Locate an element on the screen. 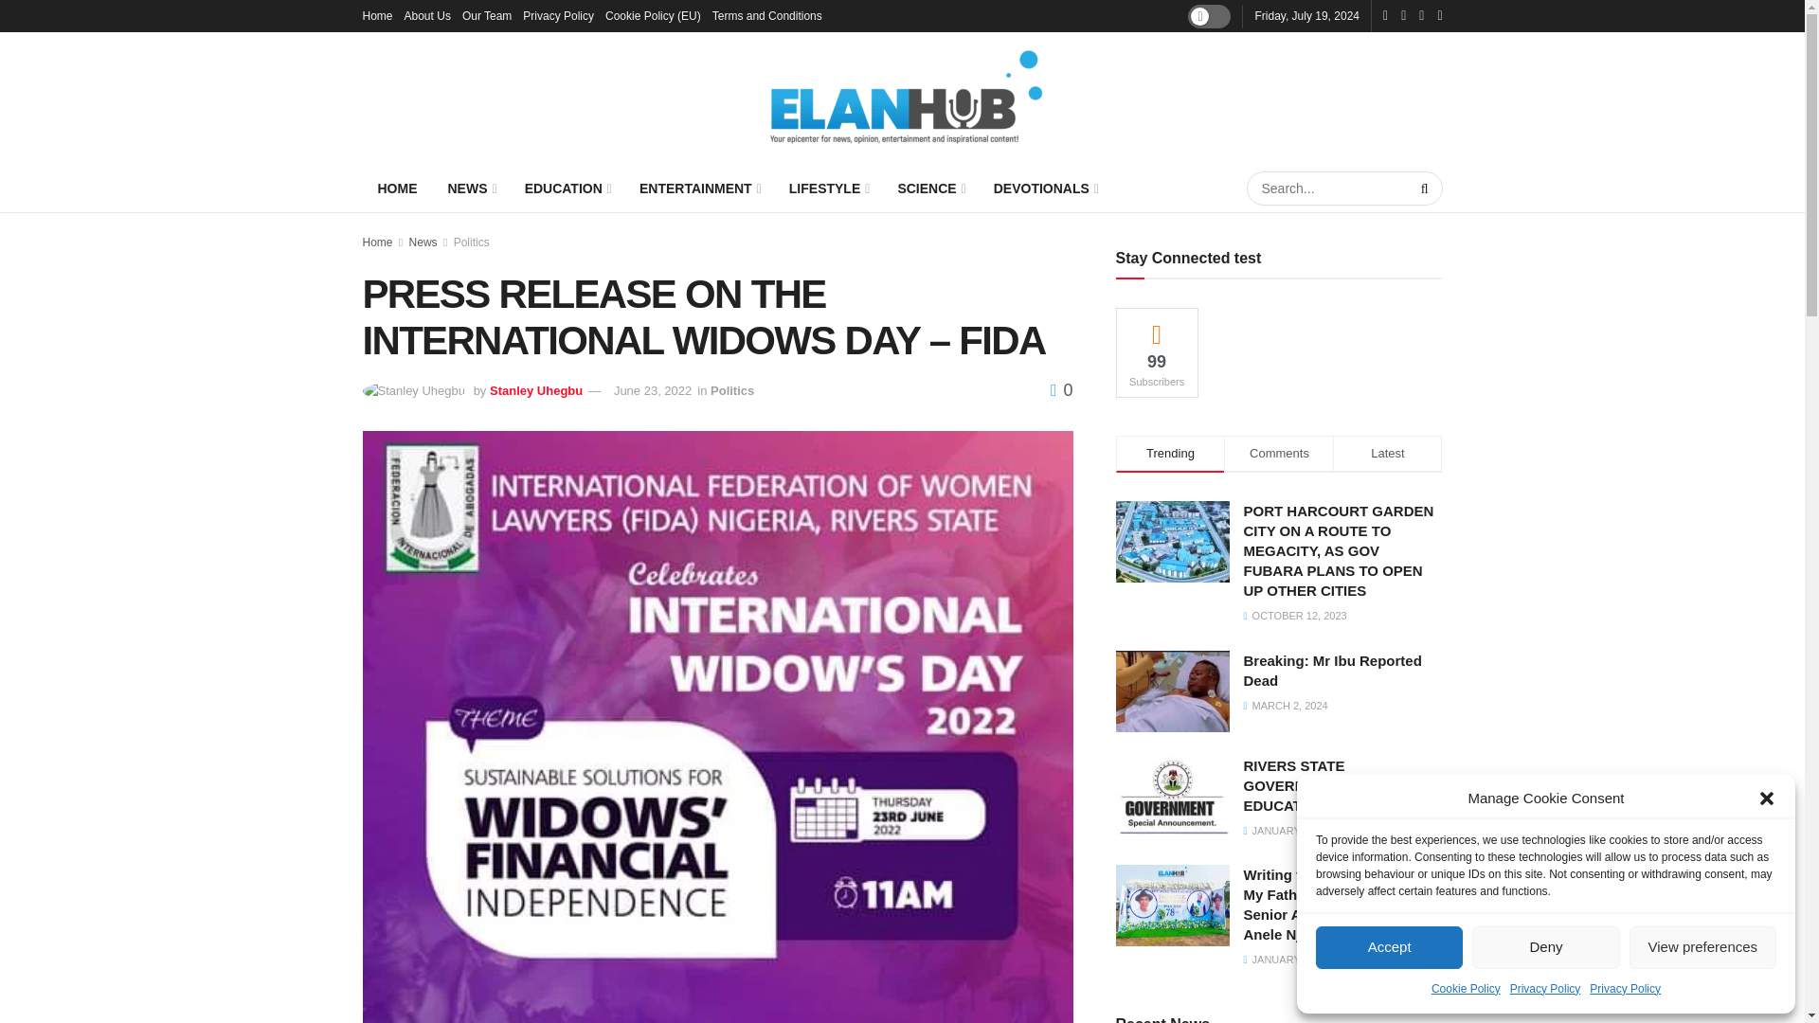 This screenshot has width=1819, height=1023. Privacy Policy is located at coordinates (1544, 989).